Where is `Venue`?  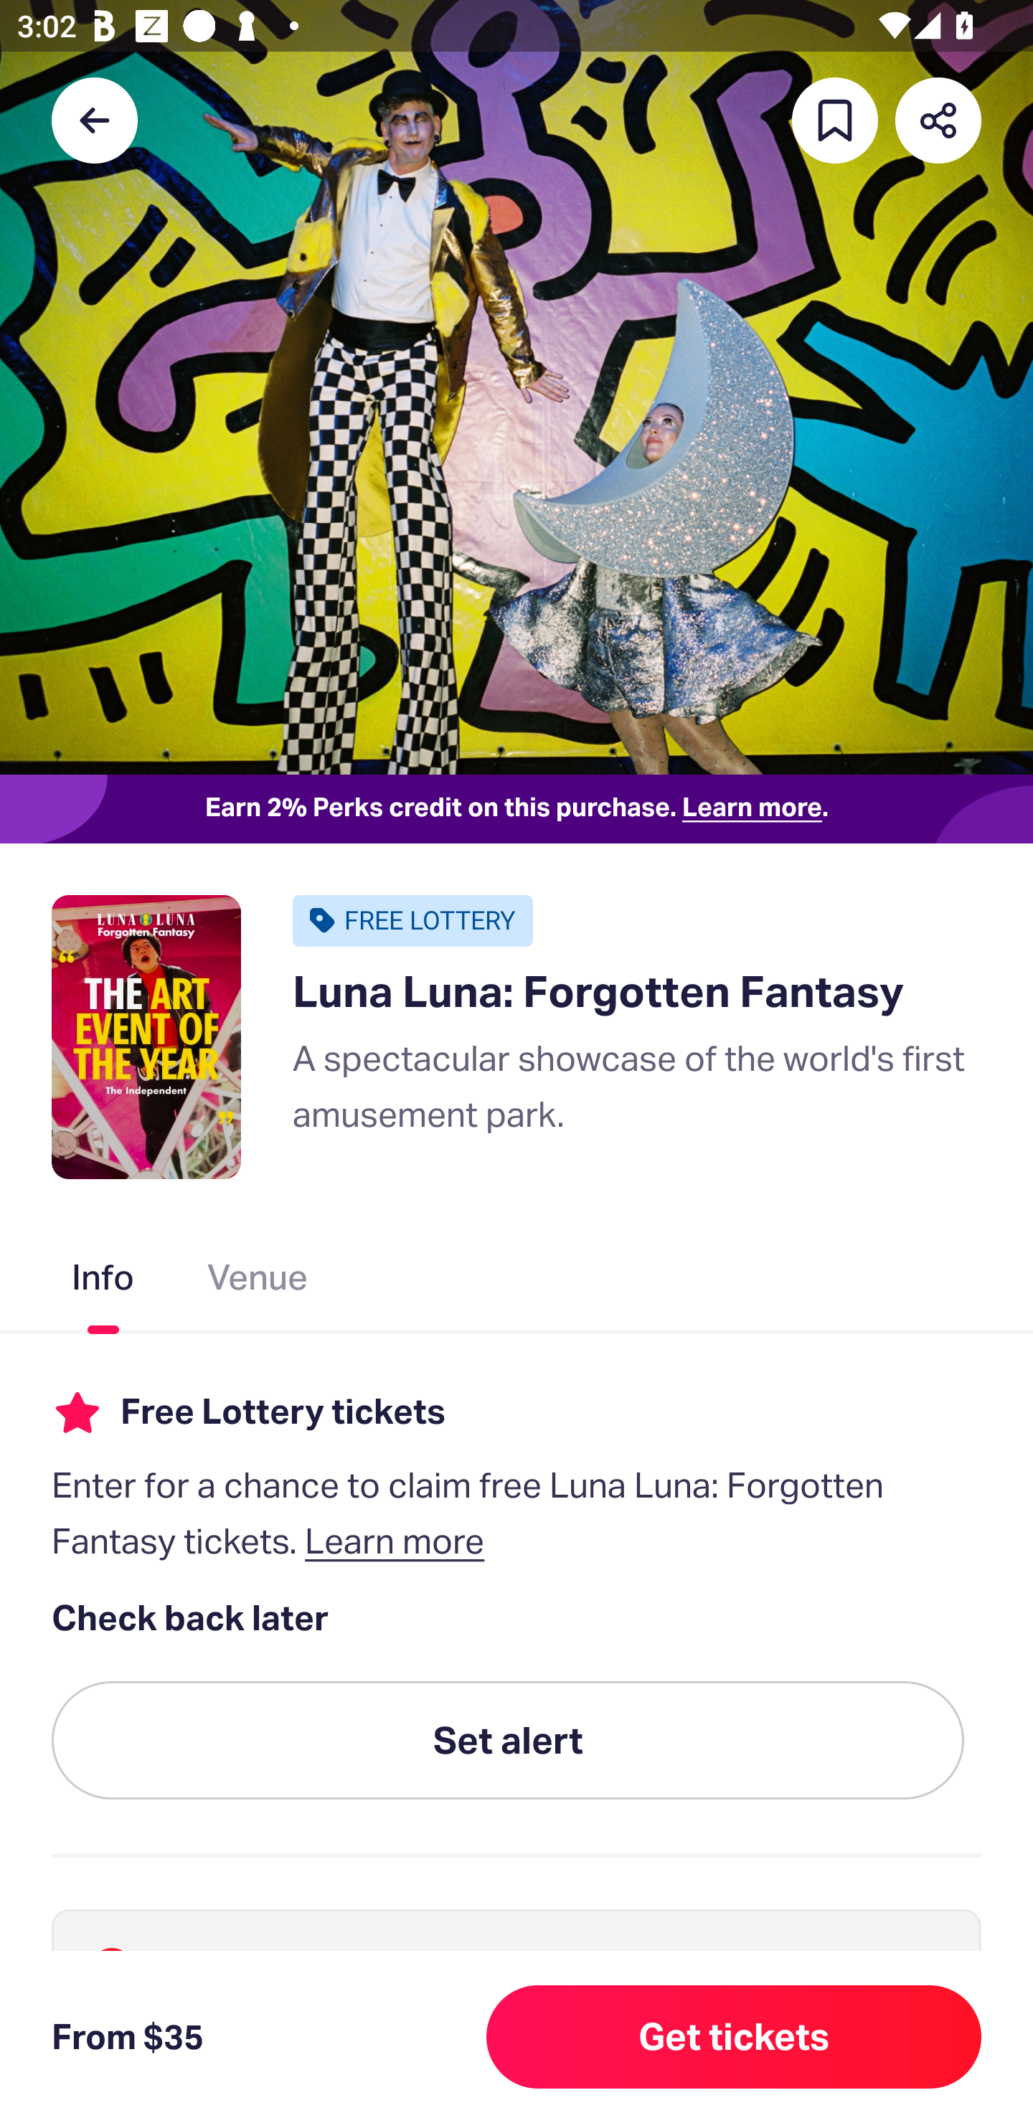 Venue is located at coordinates (258, 1282).